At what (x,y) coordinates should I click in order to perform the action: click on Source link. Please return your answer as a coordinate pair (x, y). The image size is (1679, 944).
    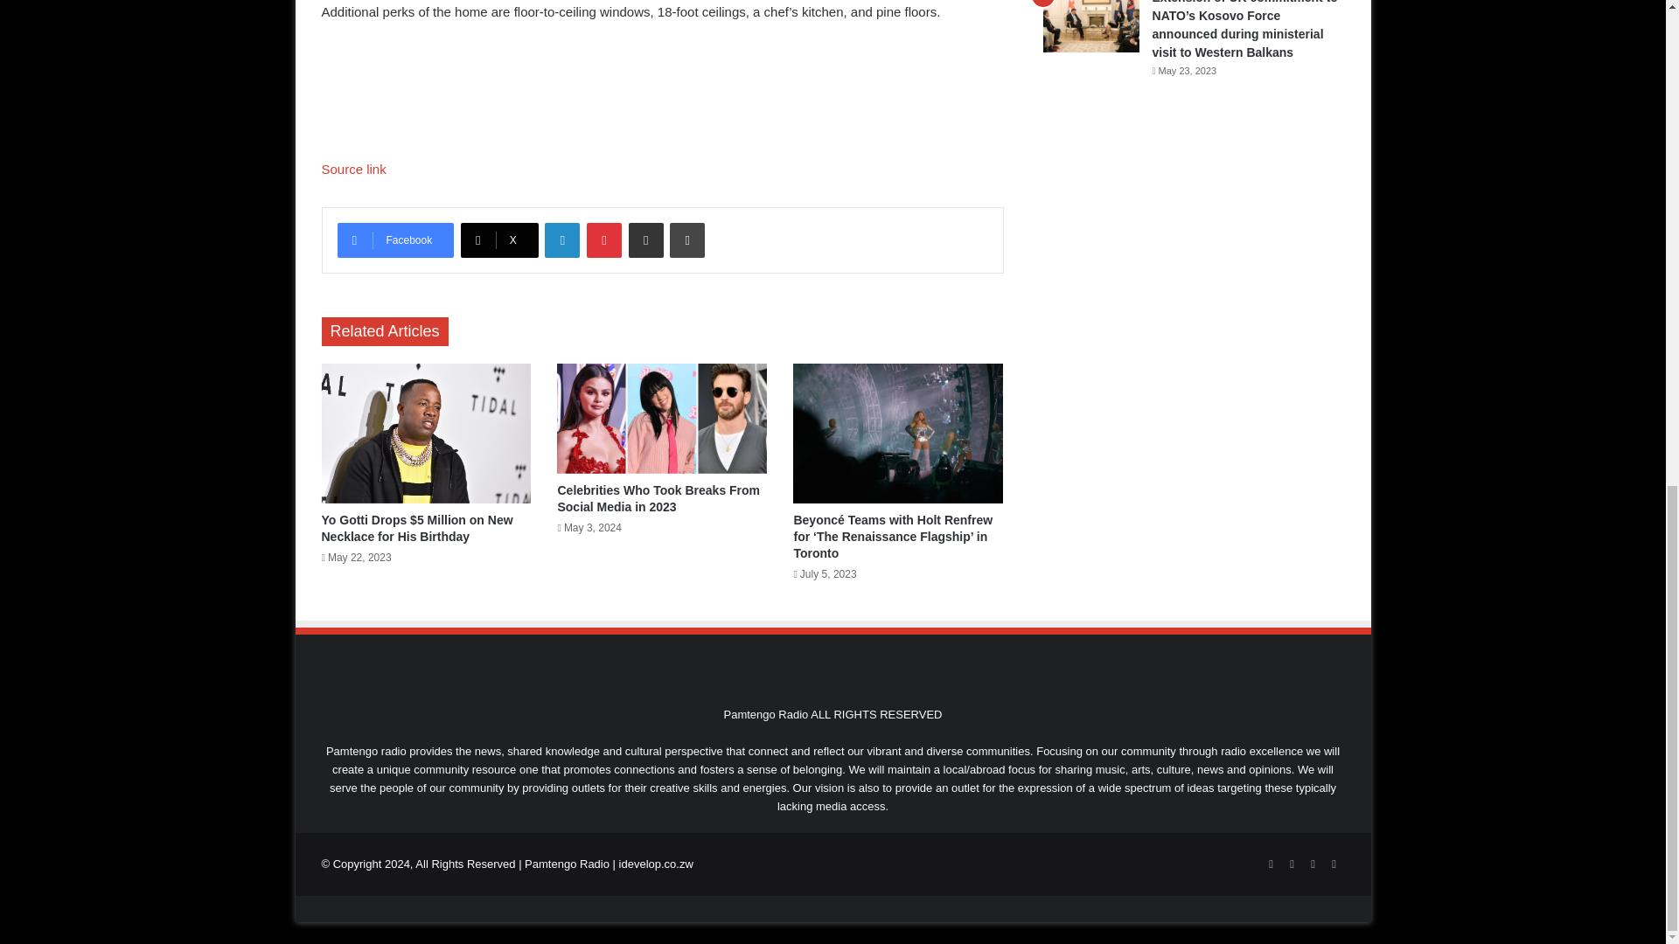
    Looking at the image, I should click on (353, 168).